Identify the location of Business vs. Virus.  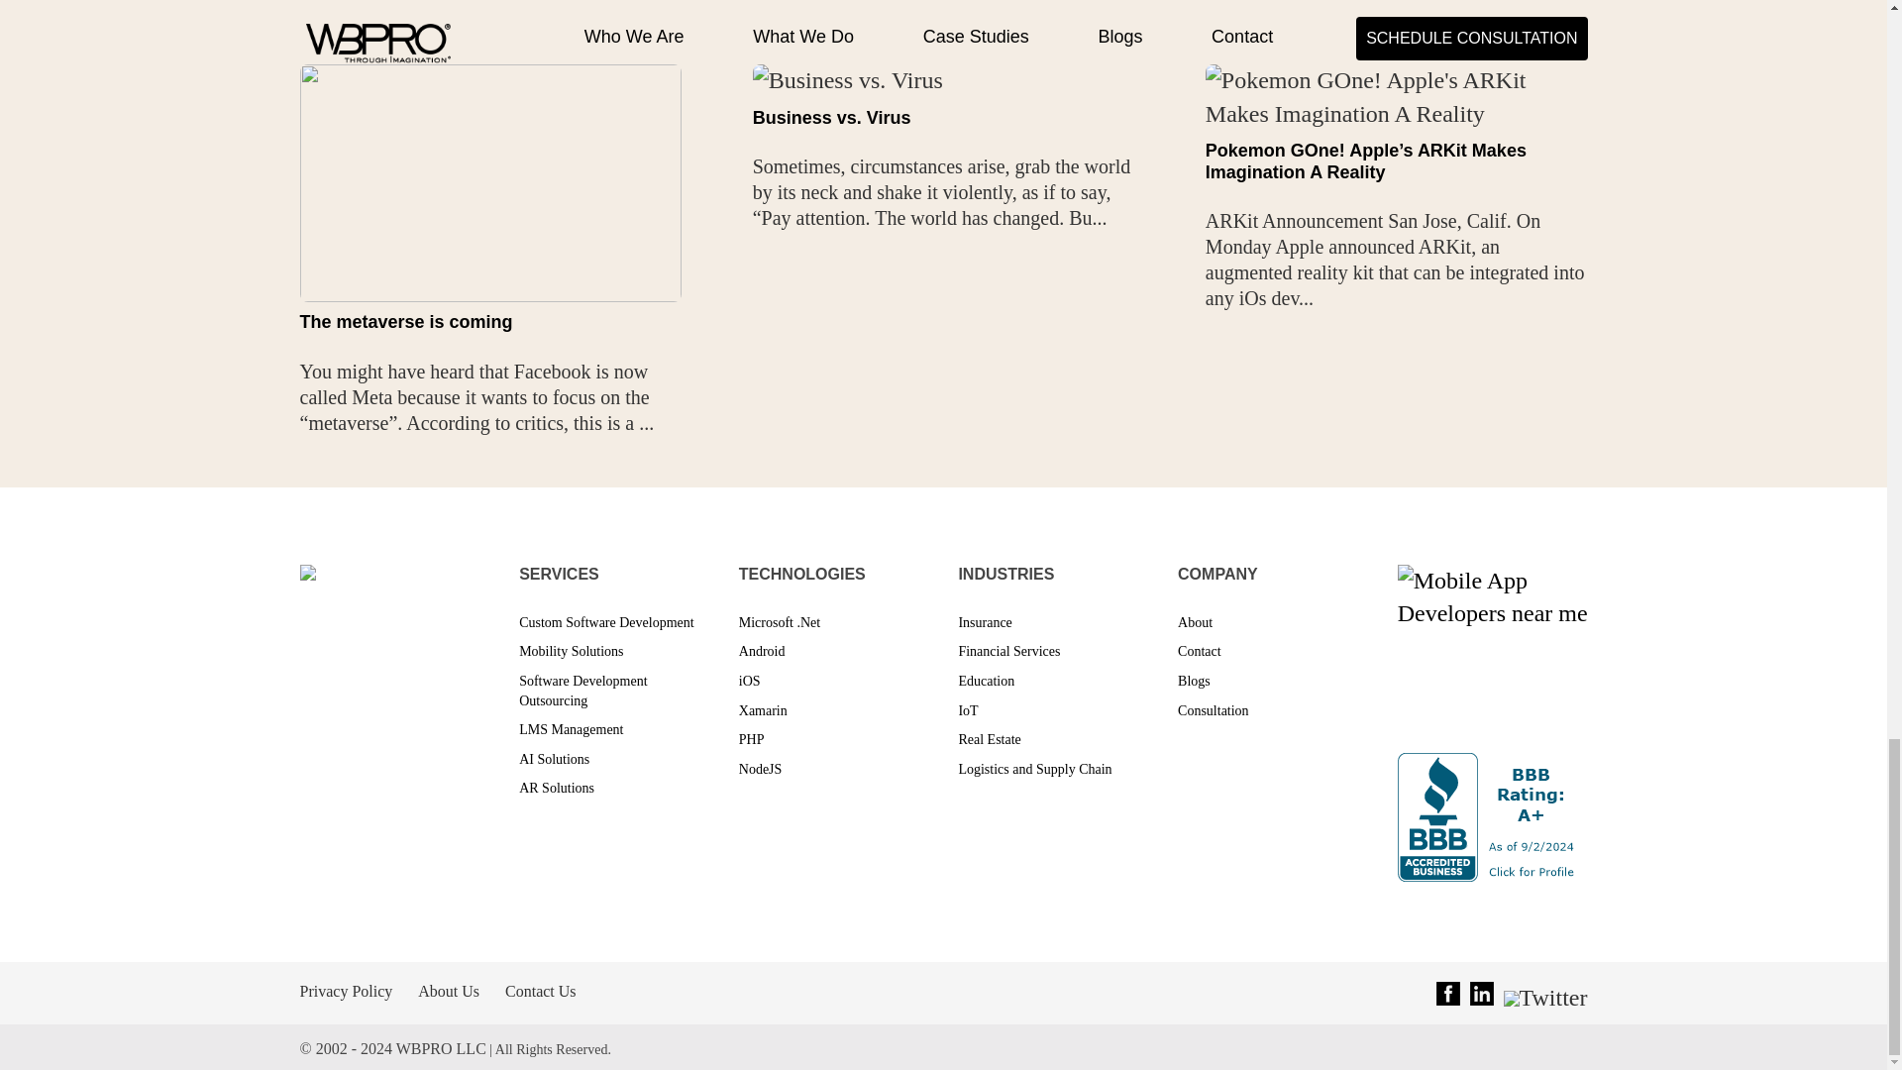
(832, 117).